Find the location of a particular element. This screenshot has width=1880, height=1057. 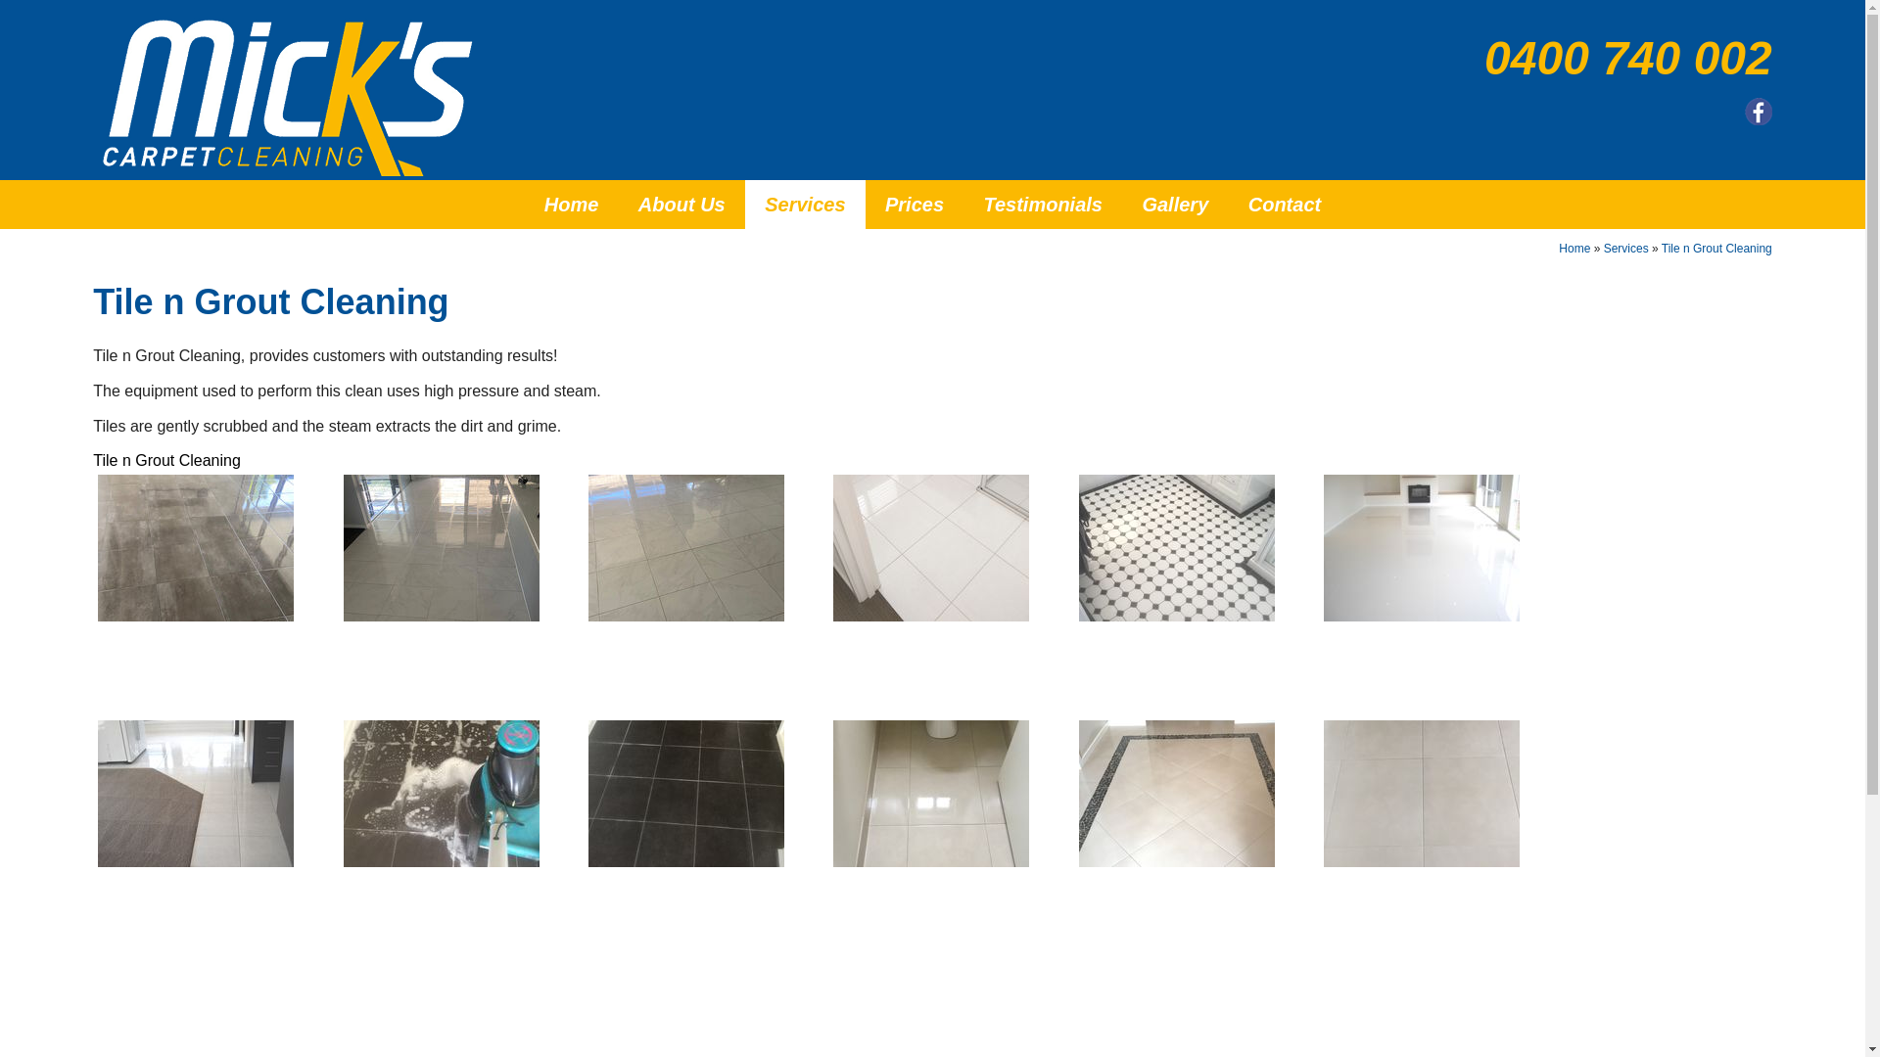

Tile n Grout Cleaning - Micks Carpet Cleaning Ballarat is located at coordinates (442, 794).